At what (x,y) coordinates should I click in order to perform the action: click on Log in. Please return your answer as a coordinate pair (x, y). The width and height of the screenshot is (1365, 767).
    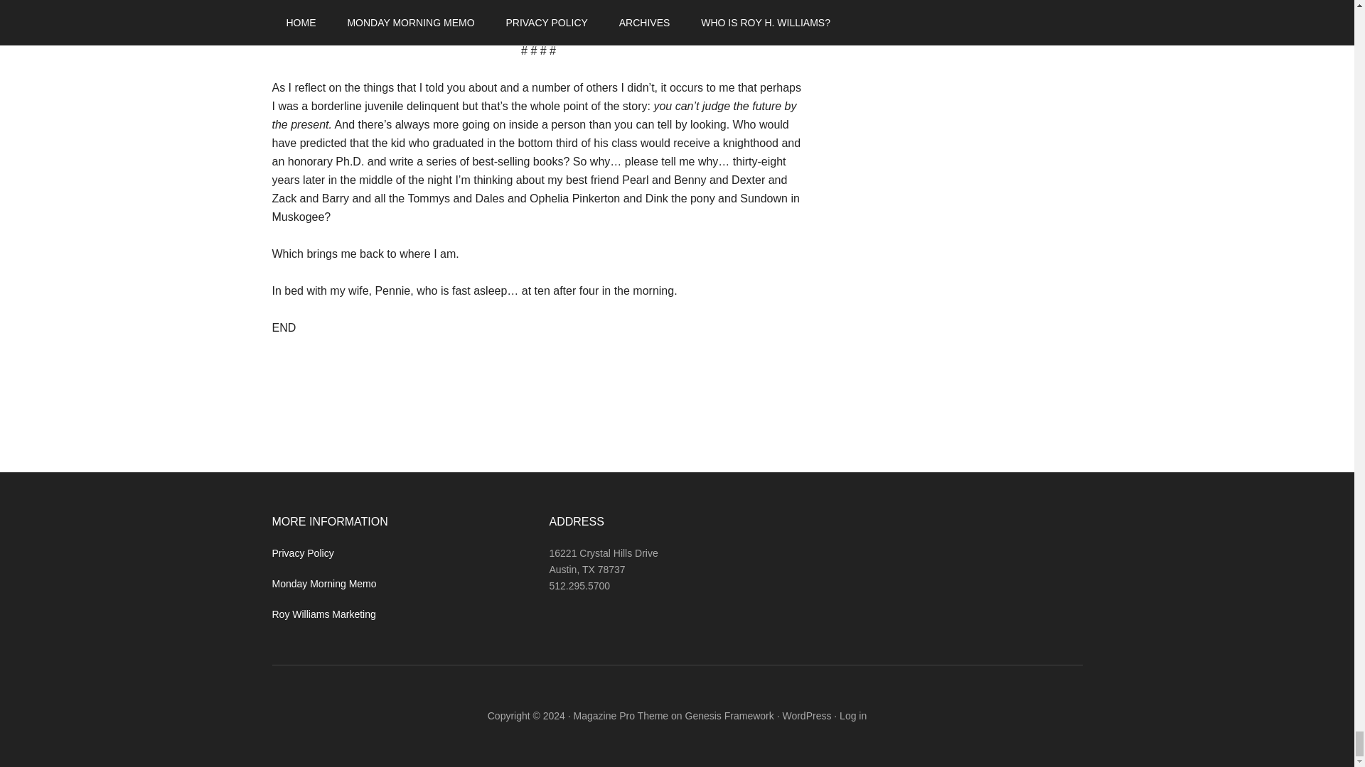
    Looking at the image, I should click on (853, 716).